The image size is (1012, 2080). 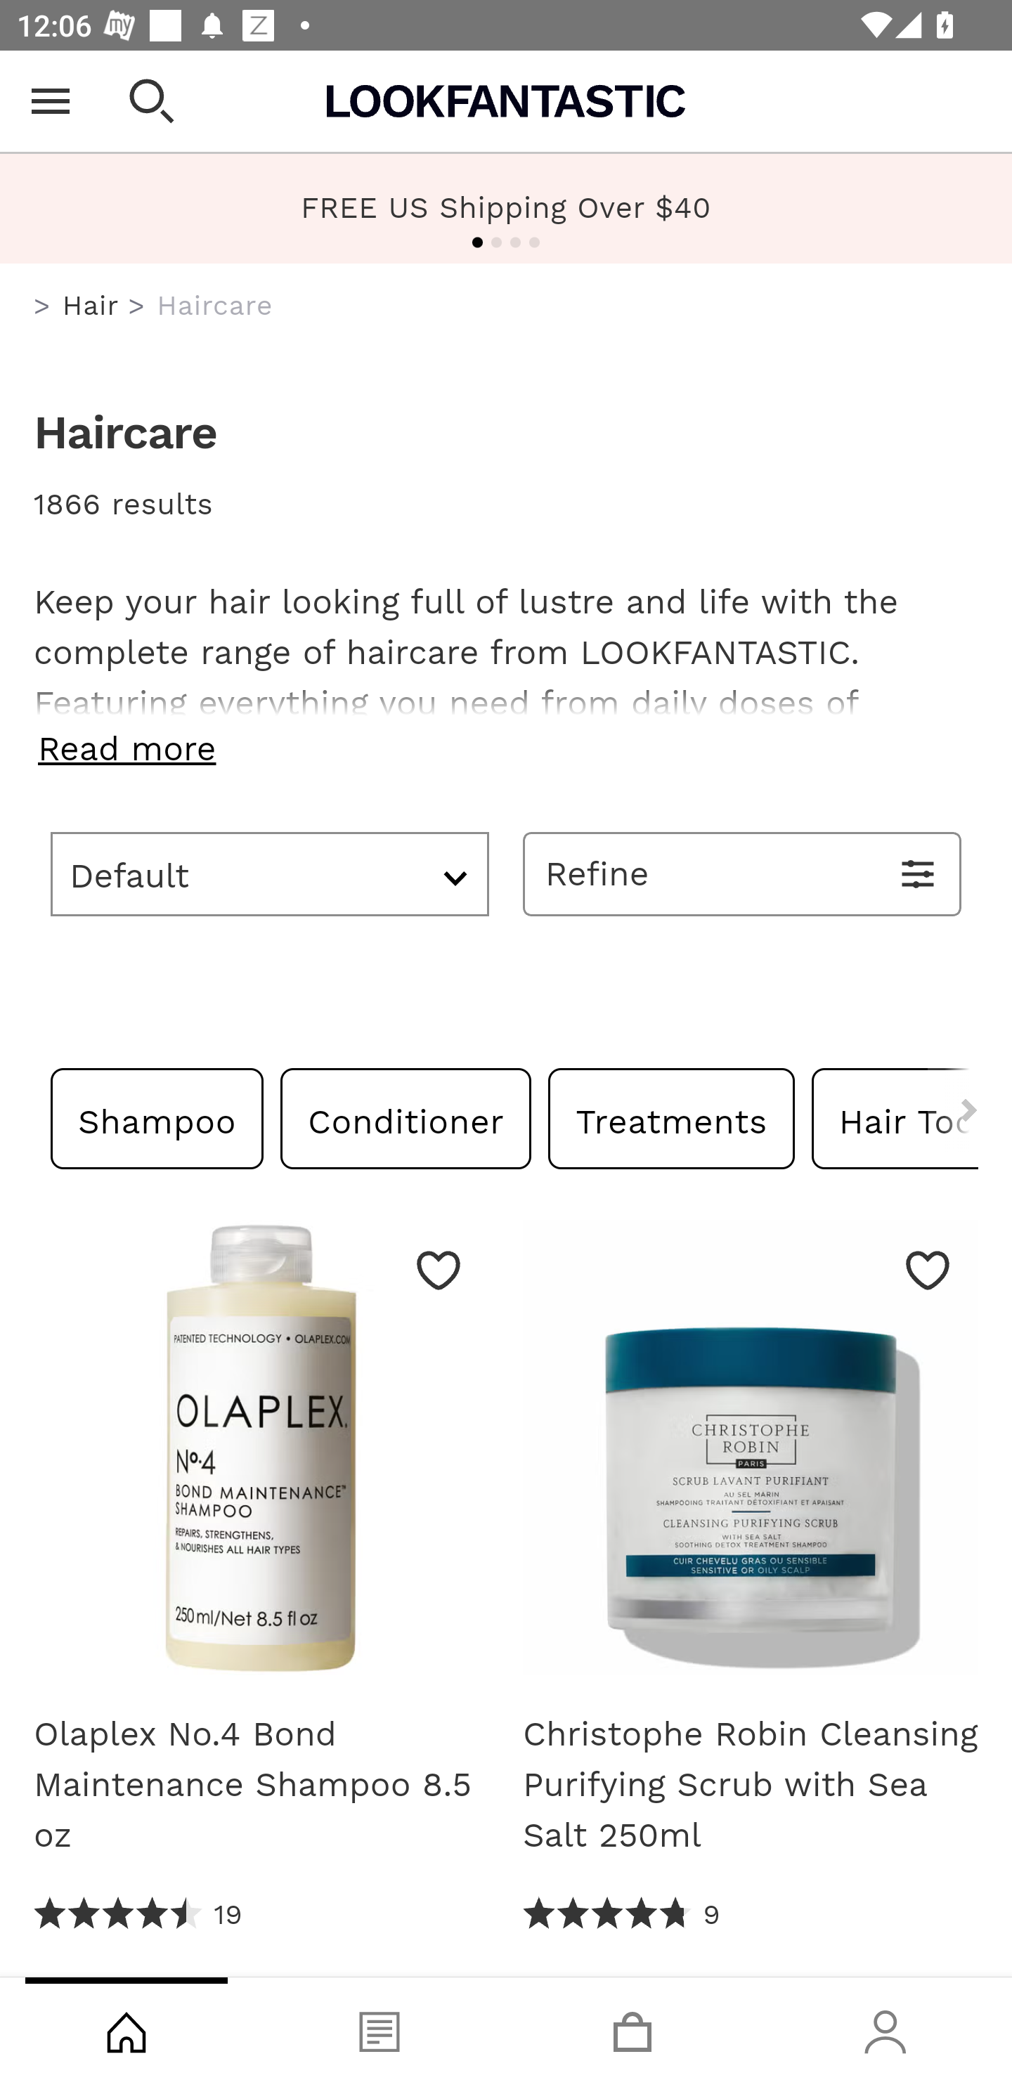 What do you see at coordinates (152, 101) in the screenshot?
I see `Open search` at bounding box center [152, 101].